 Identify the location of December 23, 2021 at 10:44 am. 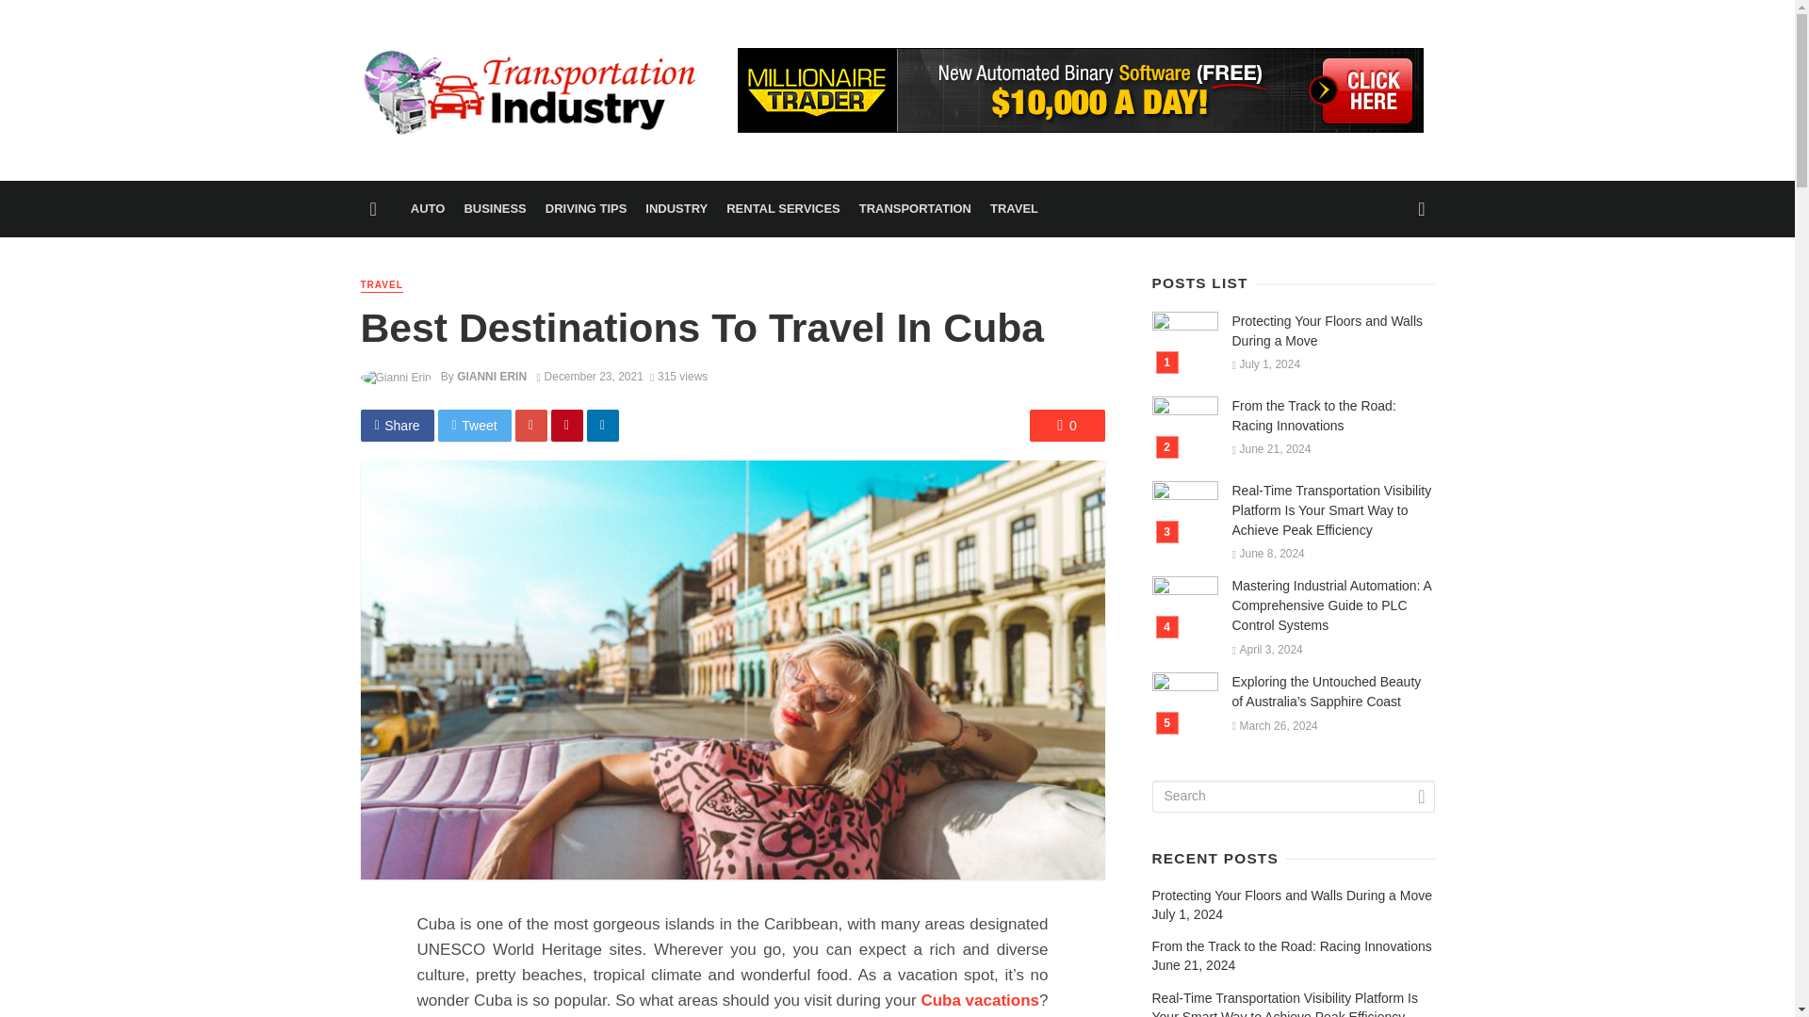
(590, 377).